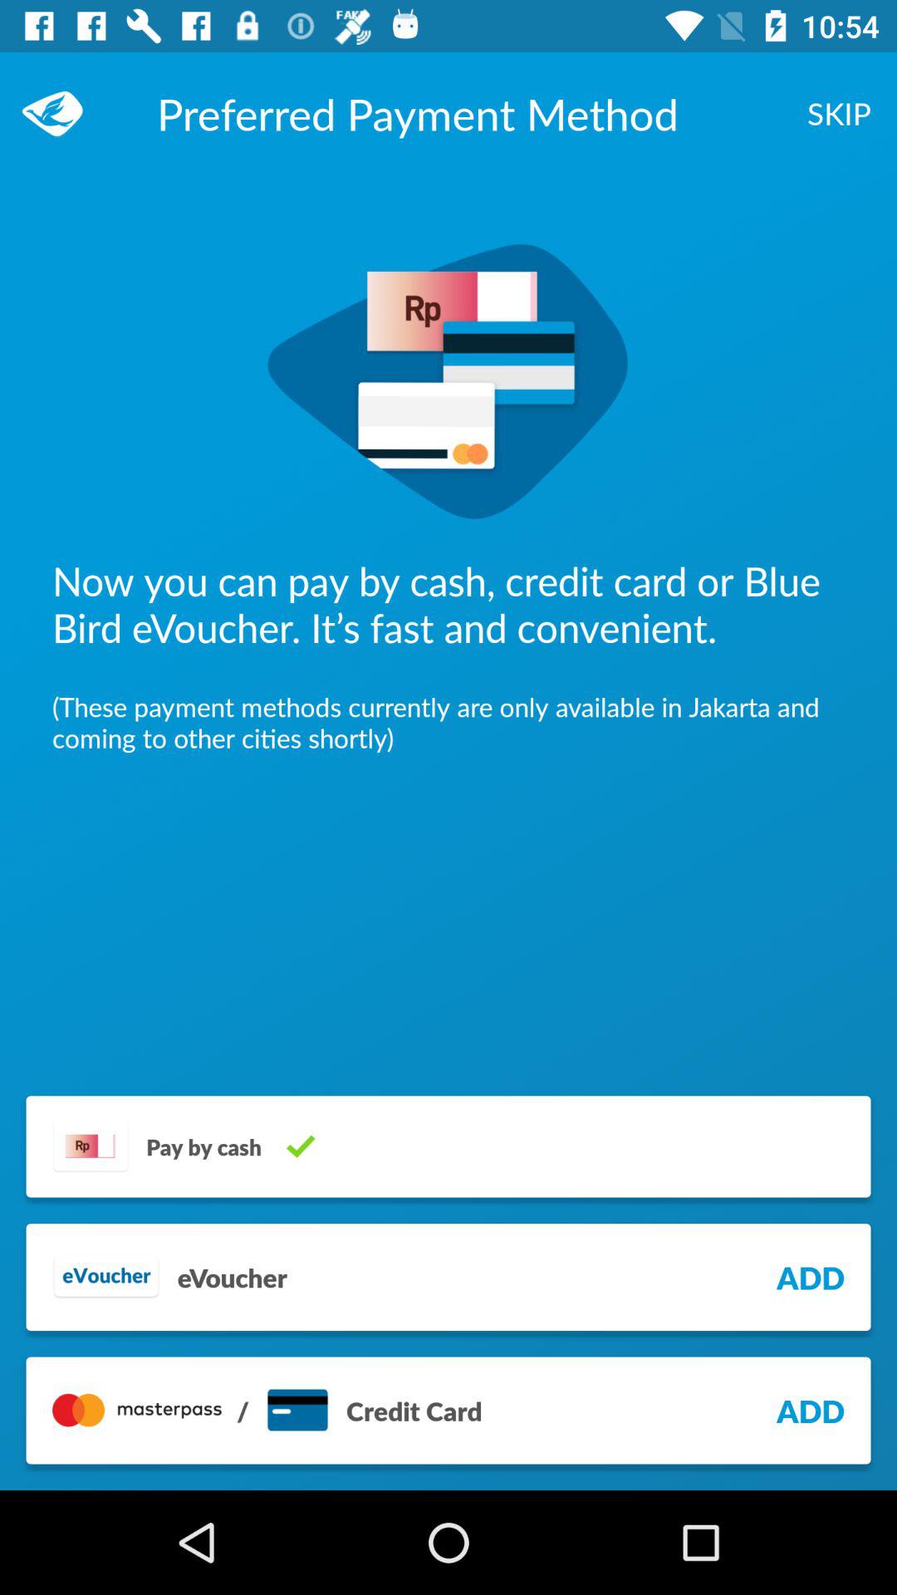 This screenshot has width=897, height=1595. What do you see at coordinates (839, 113) in the screenshot?
I see `select the icon above the now you can item` at bounding box center [839, 113].